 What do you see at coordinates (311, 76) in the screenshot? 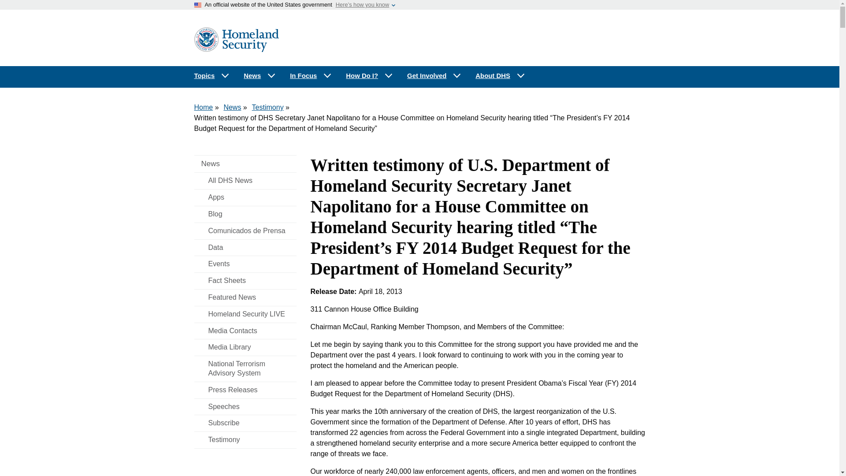
I see `In Focus` at bounding box center [311, 76].